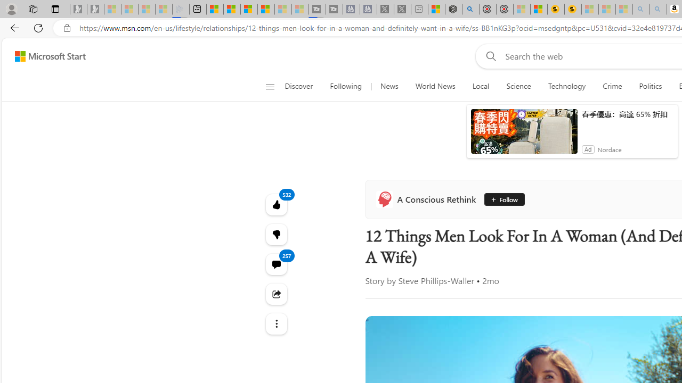  I want to click on Play, so click(436, 141).